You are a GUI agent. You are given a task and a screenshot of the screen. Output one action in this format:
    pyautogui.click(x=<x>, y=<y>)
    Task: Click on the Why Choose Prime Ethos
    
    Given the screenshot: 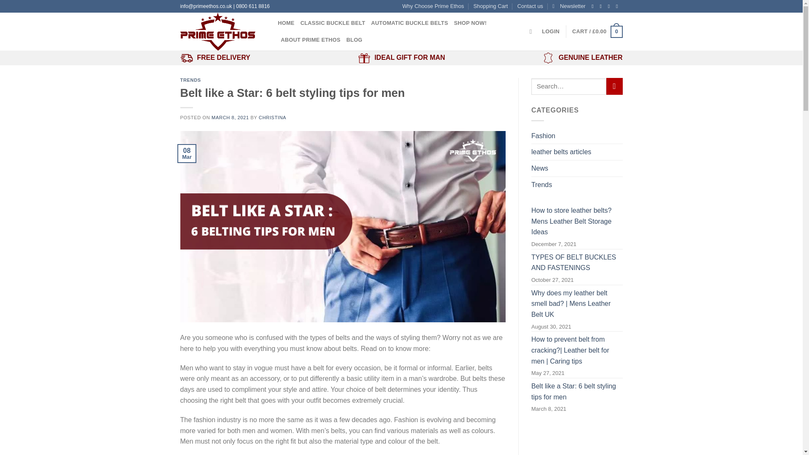 What is the action you would take?
    pyautogui.click(x=433, y=6)
    